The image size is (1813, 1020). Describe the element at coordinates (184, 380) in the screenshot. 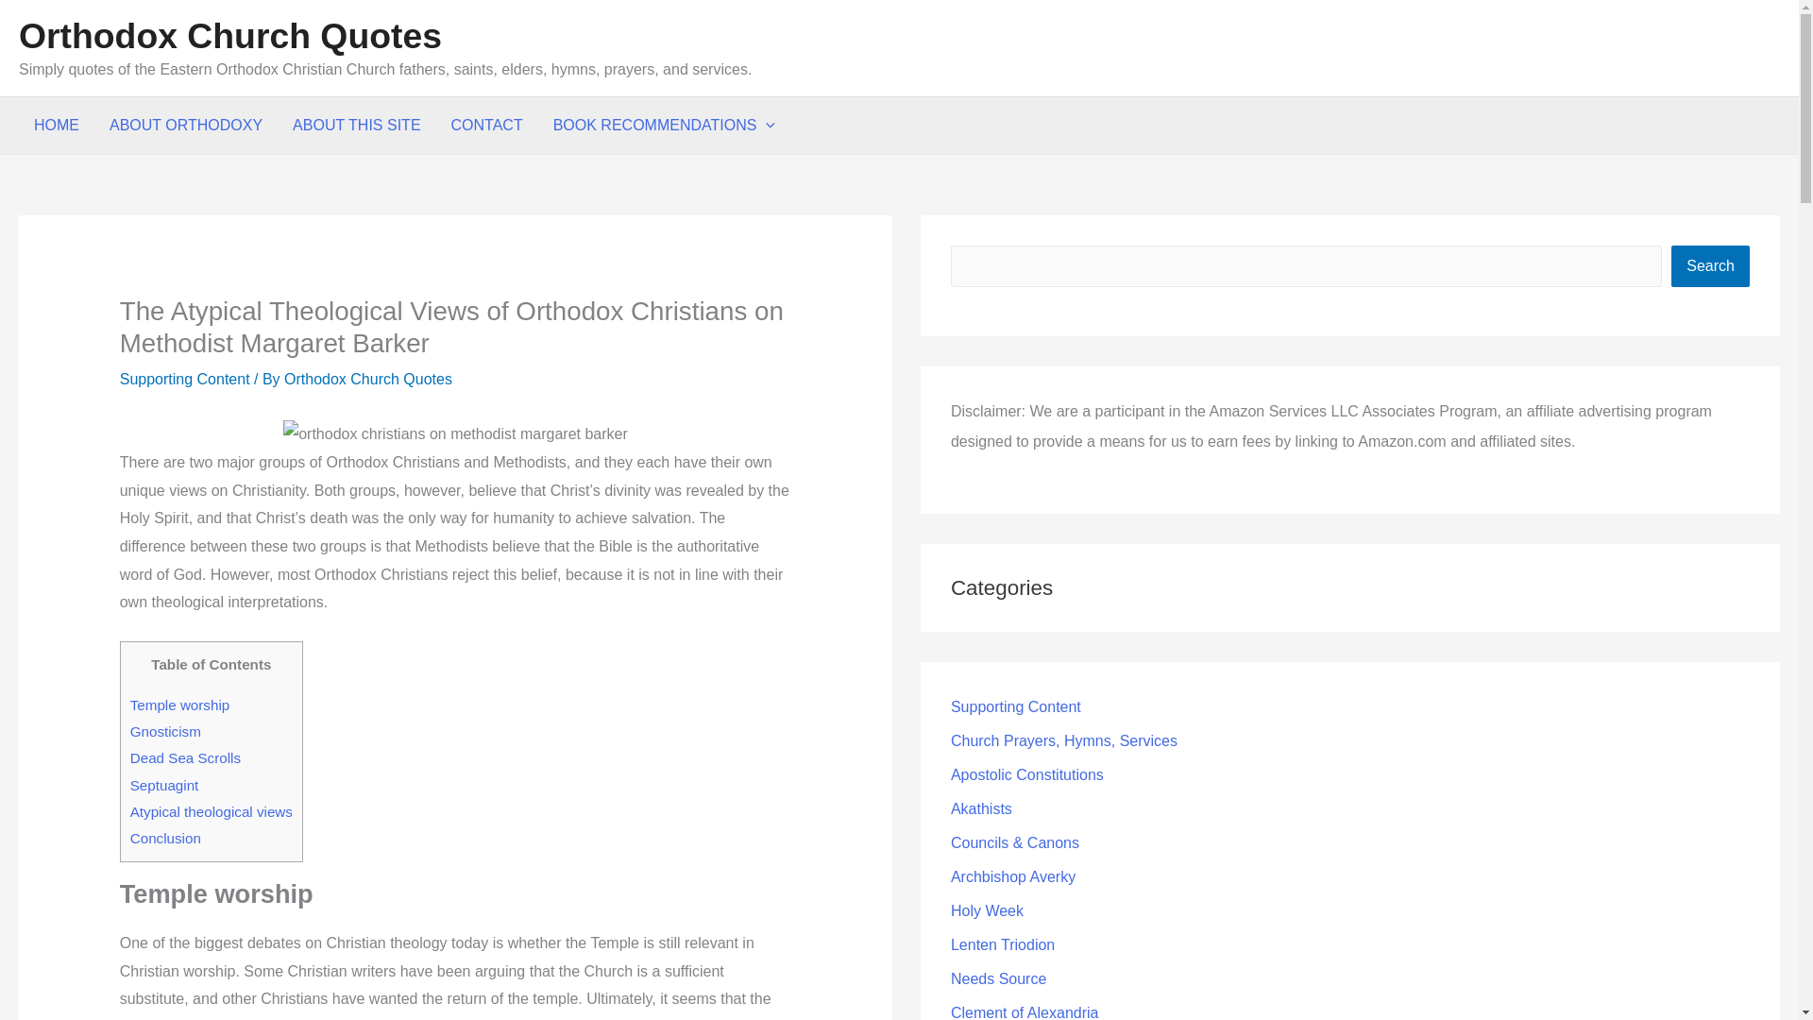

I see `Supporting Content` at that location.